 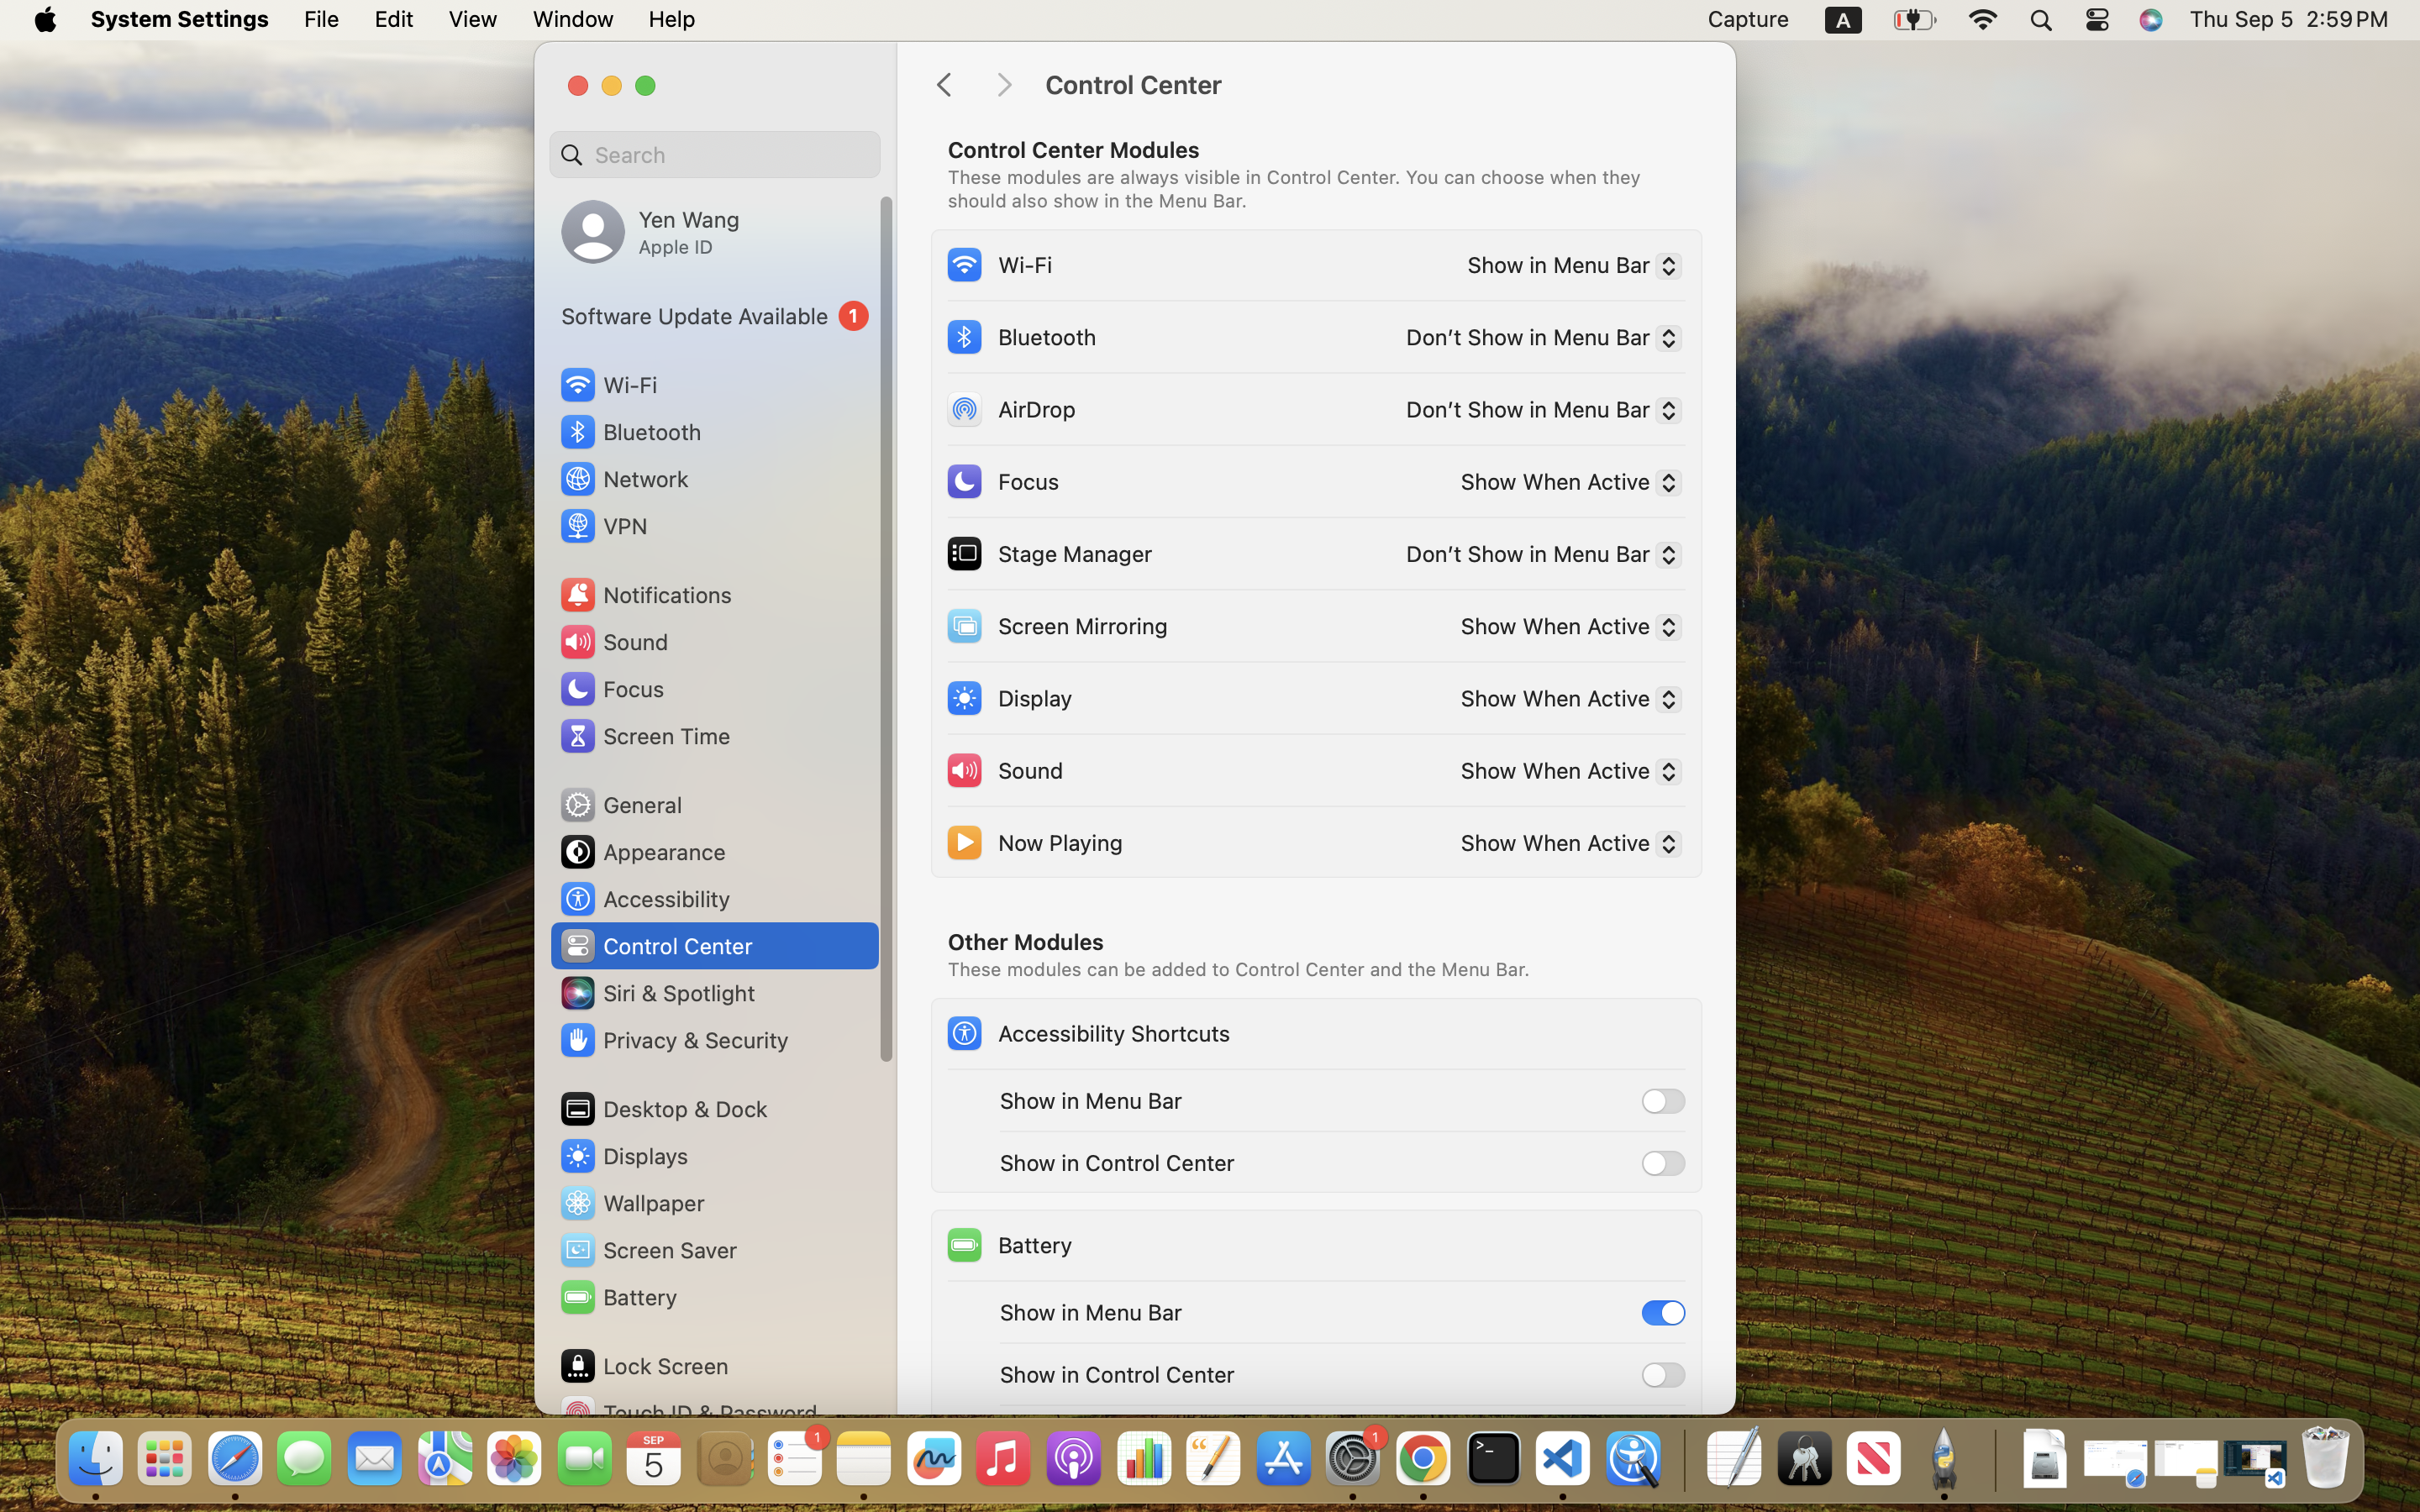 I want to click on 0.4285714328289032, so click(x=1682, y=1460).